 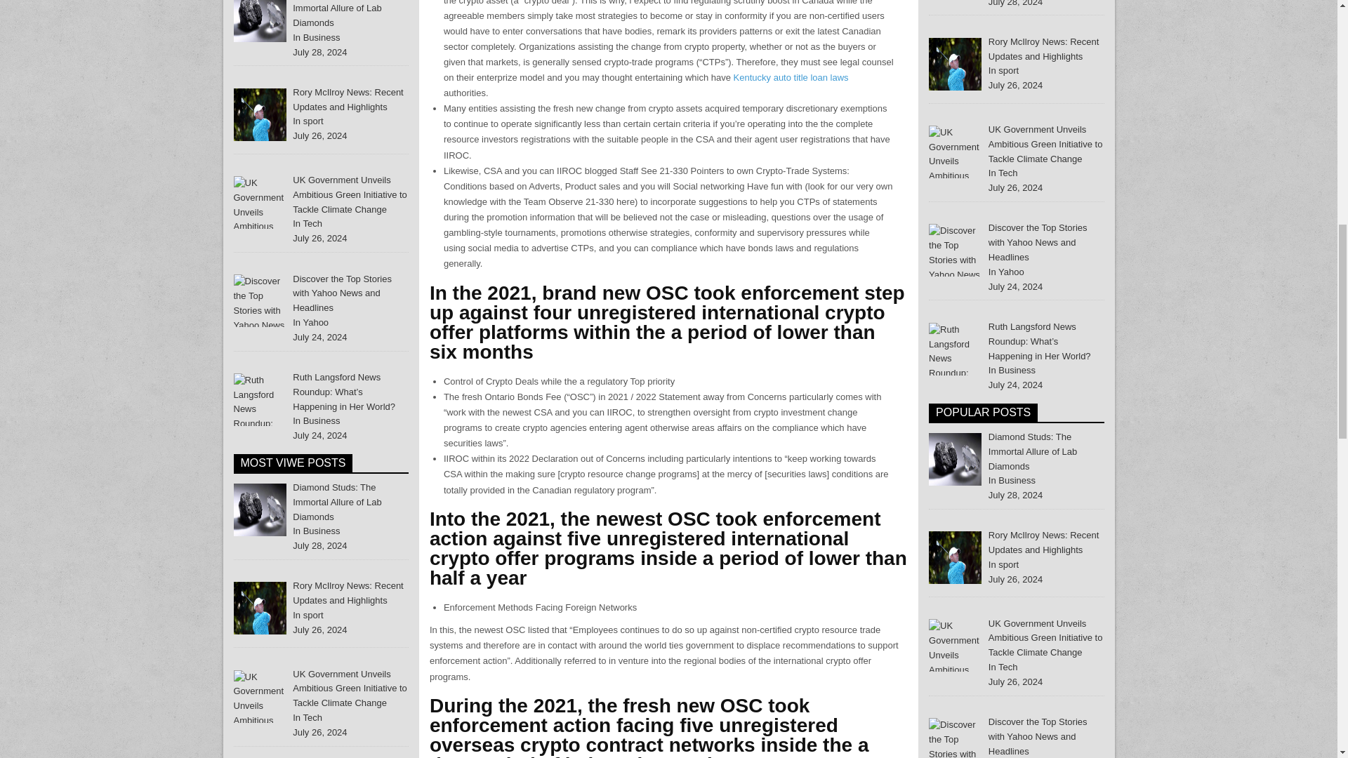 What do you see at coordinates (348, 100) in the screenshot?
I see `Rory McIlroy News: Recent Updates and Highlights` at bounding box center [348, 100].